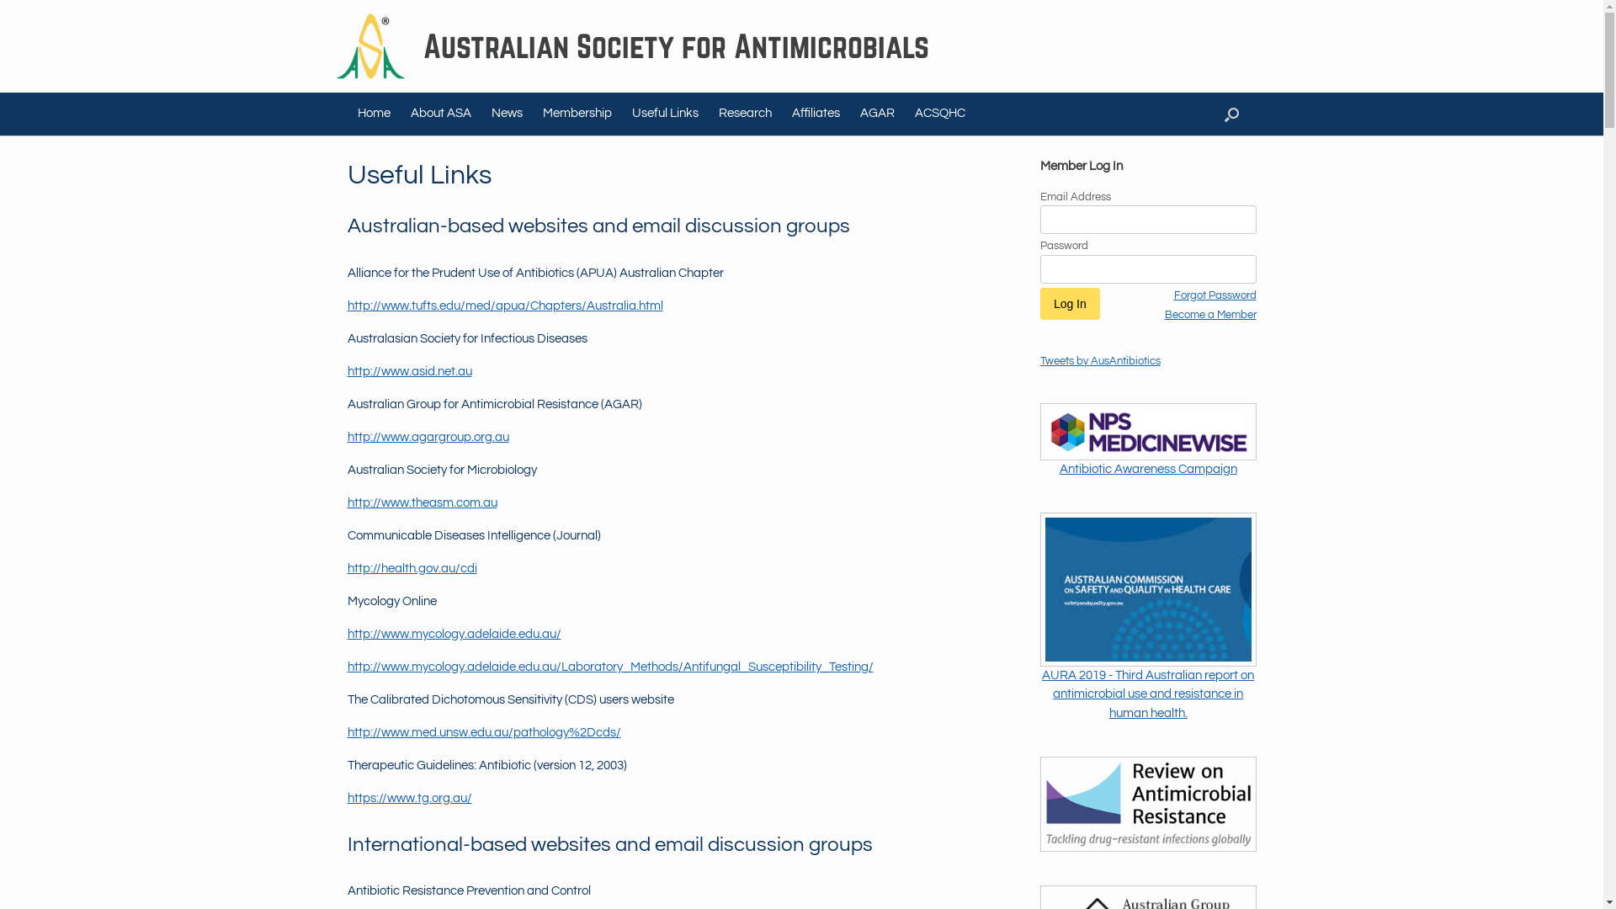 The width and height of the screenshot is (1616, 909). I want to click on Home, so click(374, 114).